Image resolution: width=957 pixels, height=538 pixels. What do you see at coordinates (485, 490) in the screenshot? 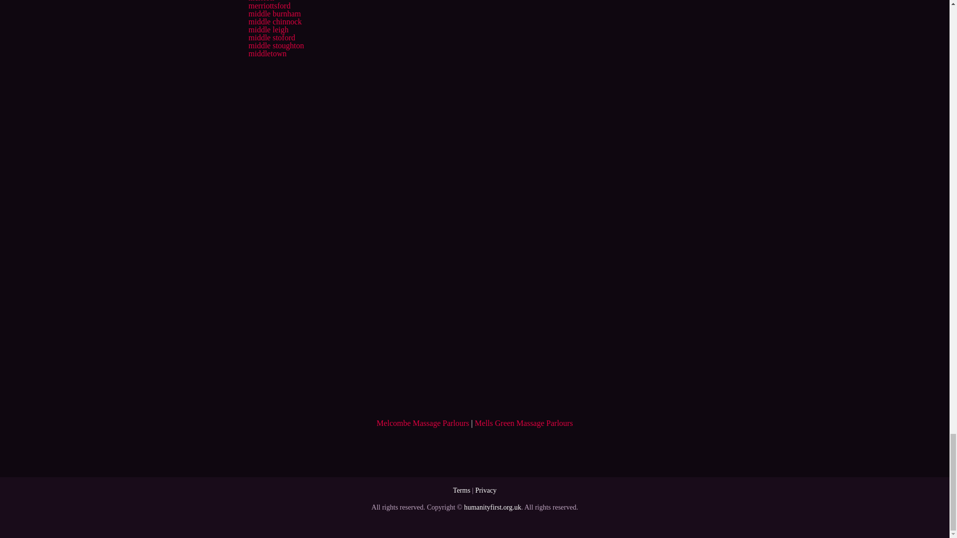
I see `Privacy` at bounding box center [485, 490].